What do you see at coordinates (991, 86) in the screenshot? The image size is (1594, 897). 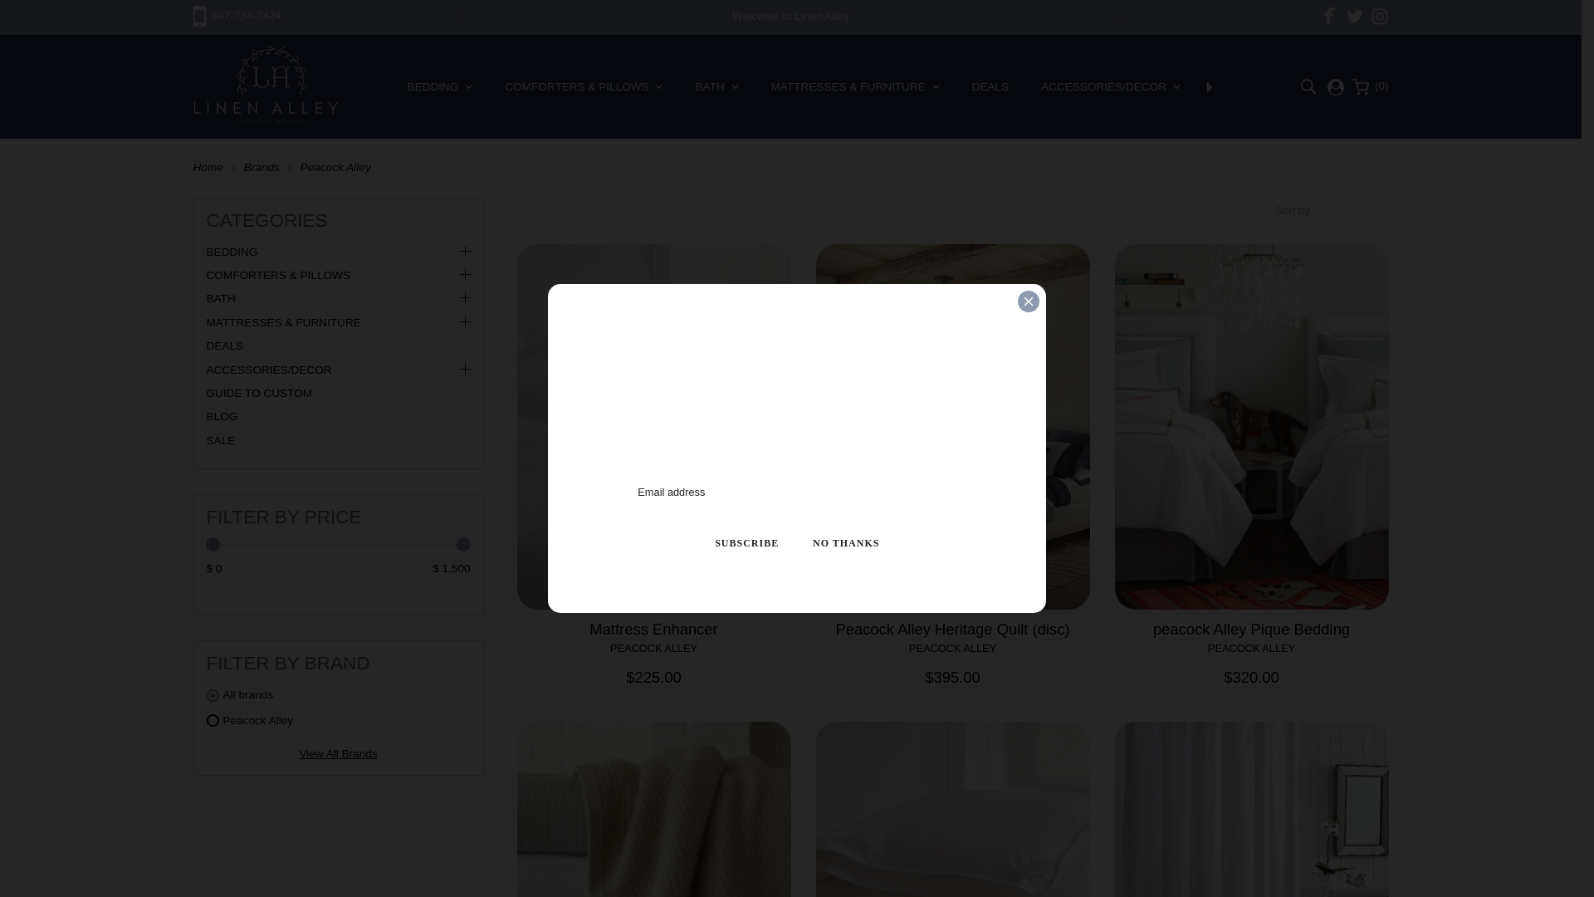 I see `DEALS ` at bounding box center [991, 86].